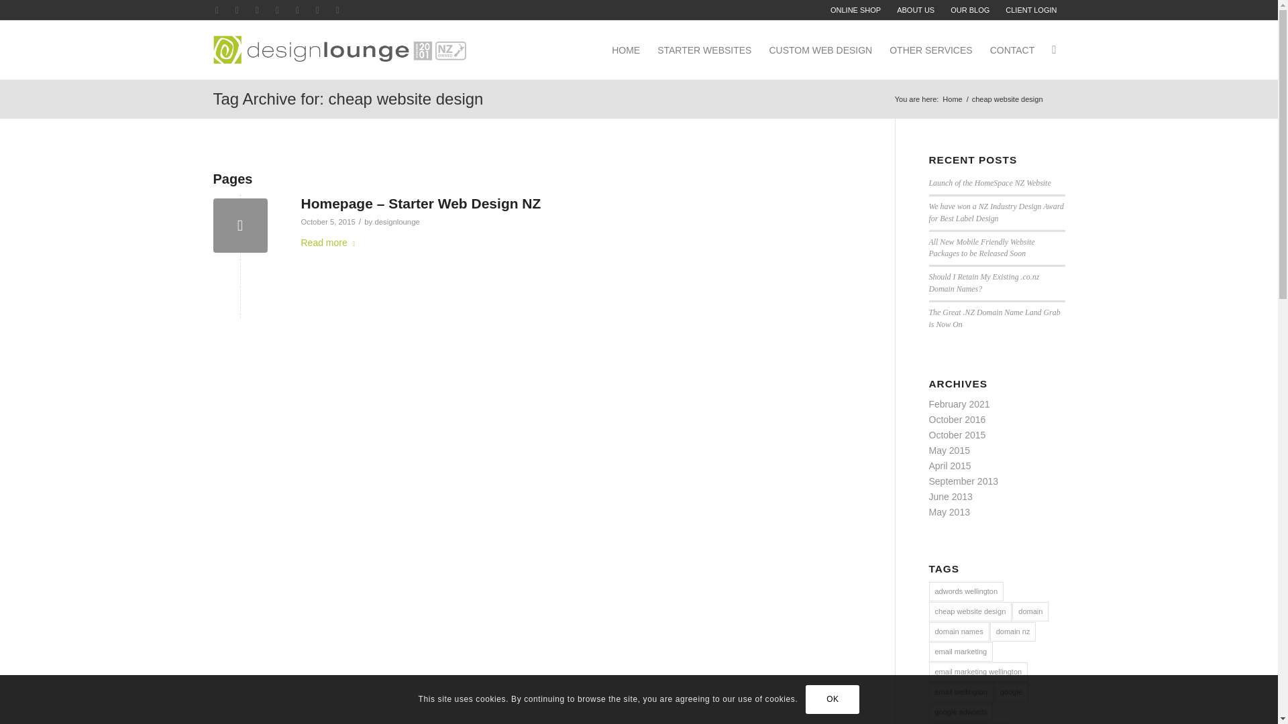 The image size is (1288, 724). I want to click on ONLINE SHOP, so click(855, 10).